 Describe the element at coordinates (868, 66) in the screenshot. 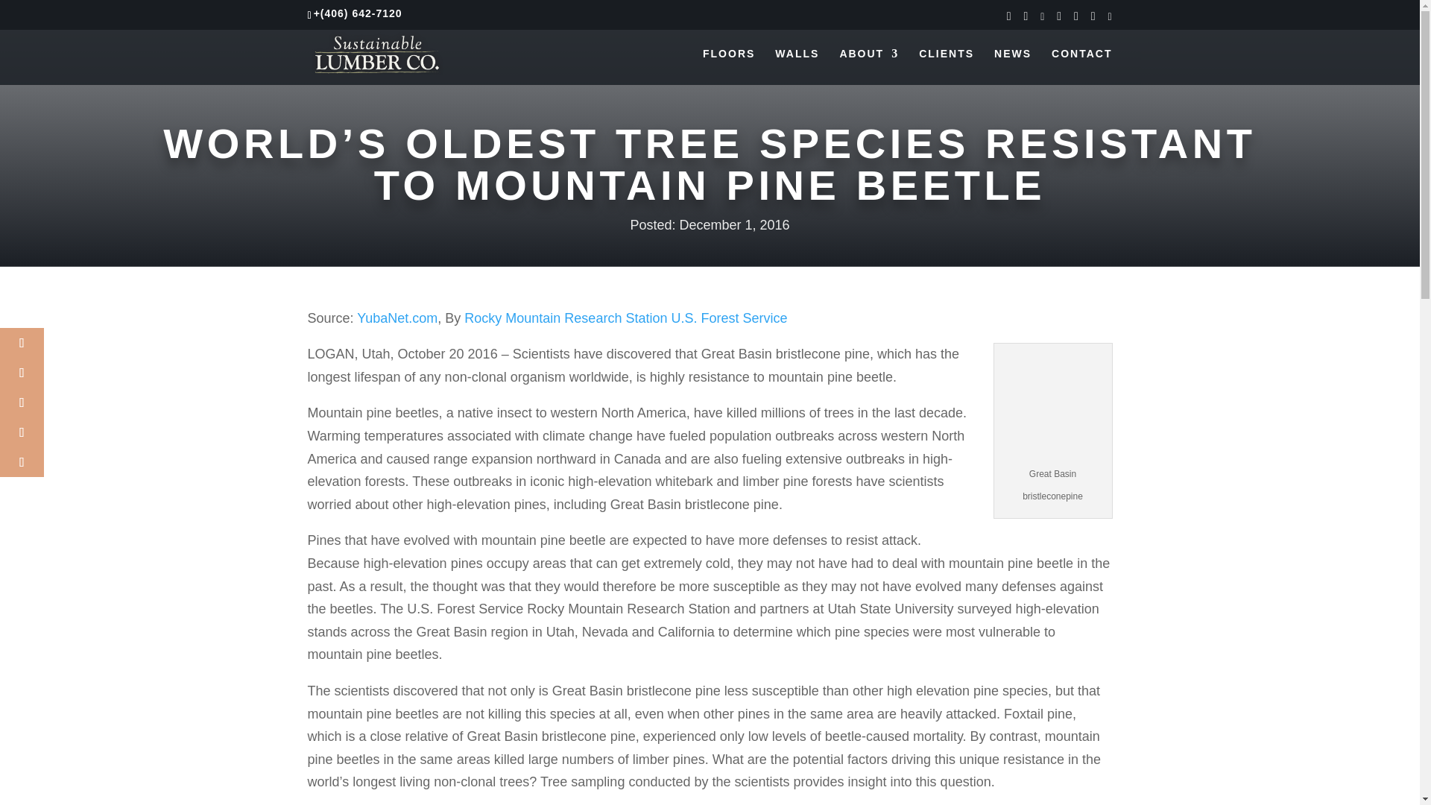

I see `ABOUT` at that location.